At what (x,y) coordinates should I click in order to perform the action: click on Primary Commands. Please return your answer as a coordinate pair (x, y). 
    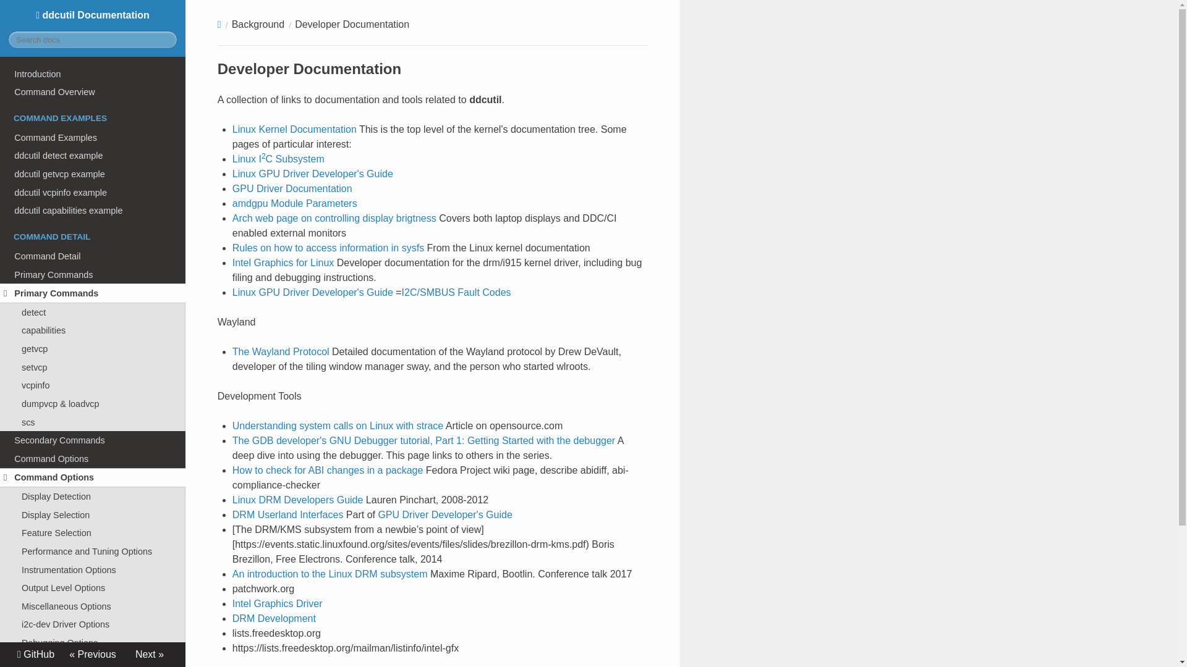
    Looking at the image, I should click on (93, 274).